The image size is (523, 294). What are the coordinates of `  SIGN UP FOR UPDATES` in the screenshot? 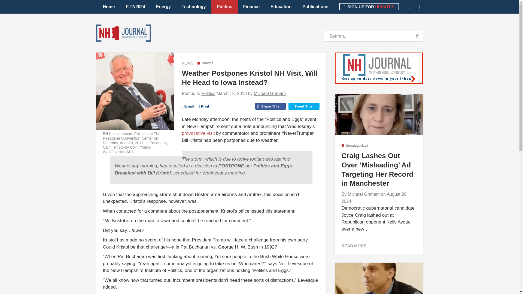 It's located at (369, 7).